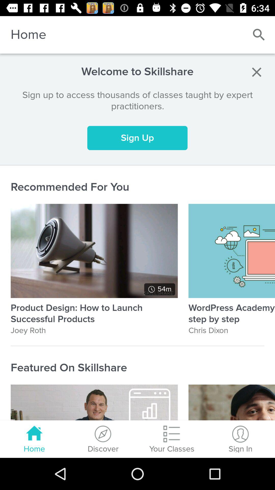 The image size is (275, 490). Describe the element at coordinates (257, 72) in the screenshot. I see `select item to the right of the welcome to skillshare item` at that location.